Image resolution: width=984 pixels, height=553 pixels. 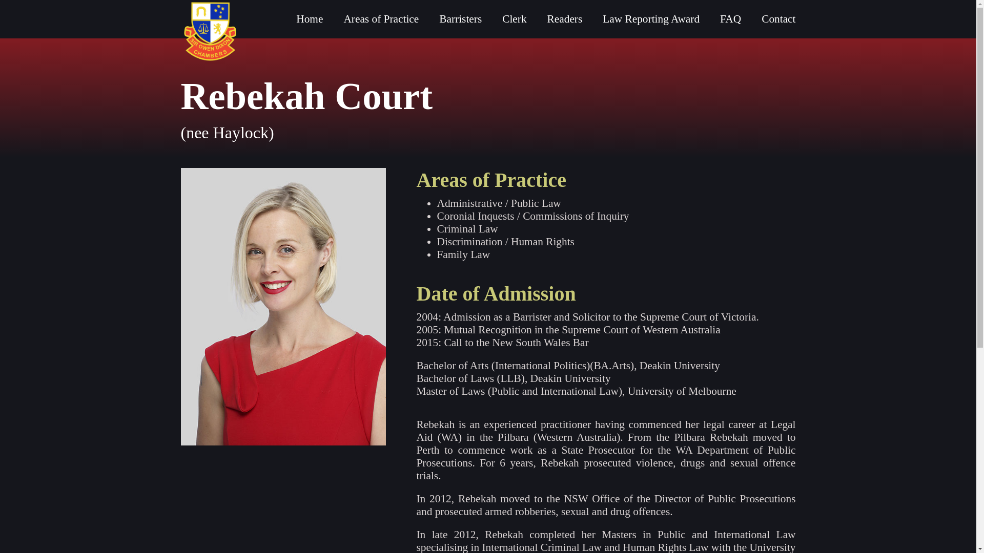 I want to click on Law Reporting Award, so click(x=651, y=19).